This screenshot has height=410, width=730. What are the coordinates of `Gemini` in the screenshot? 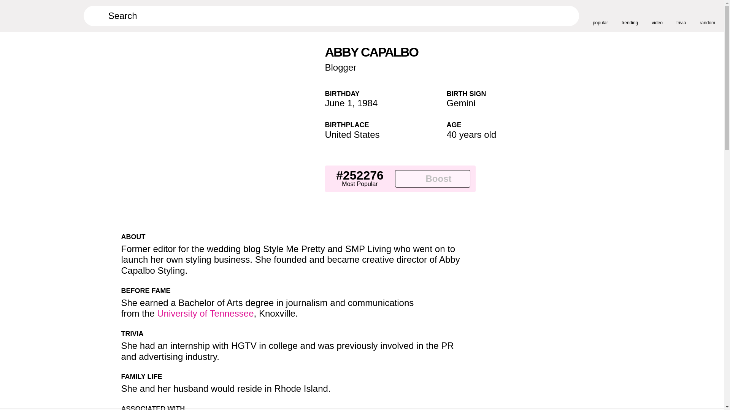 It's located at (460, 103).